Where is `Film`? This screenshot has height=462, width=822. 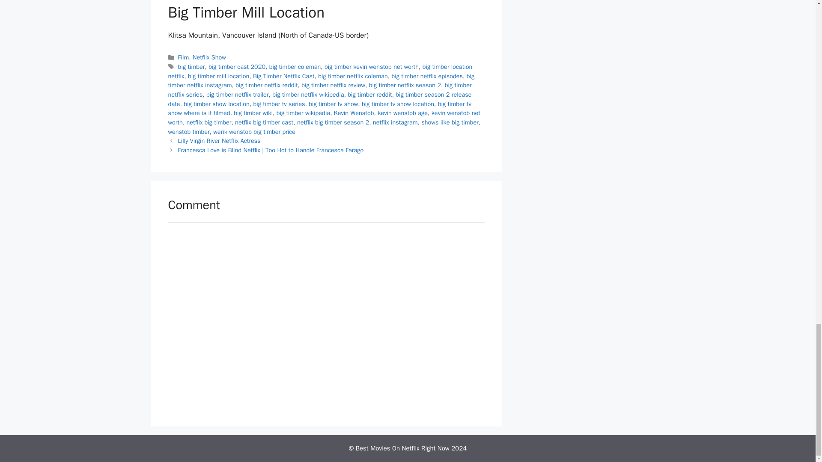
Film is located at coordinates (183, 57).